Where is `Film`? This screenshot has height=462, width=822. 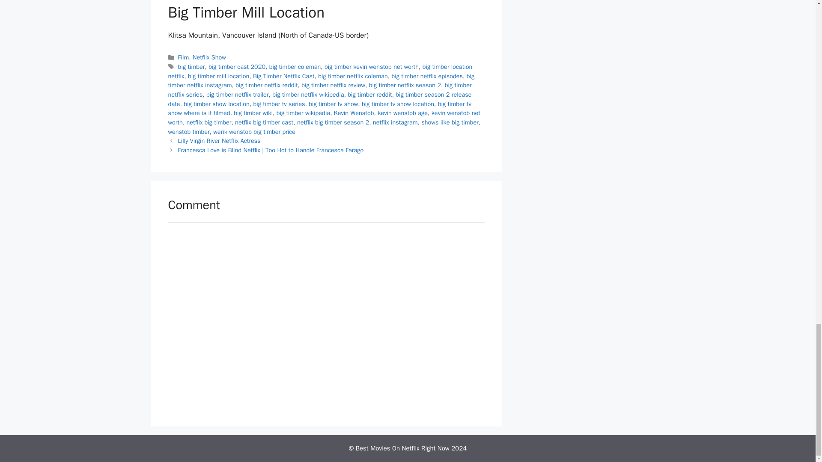
Film is located at coordinates (183, 57).